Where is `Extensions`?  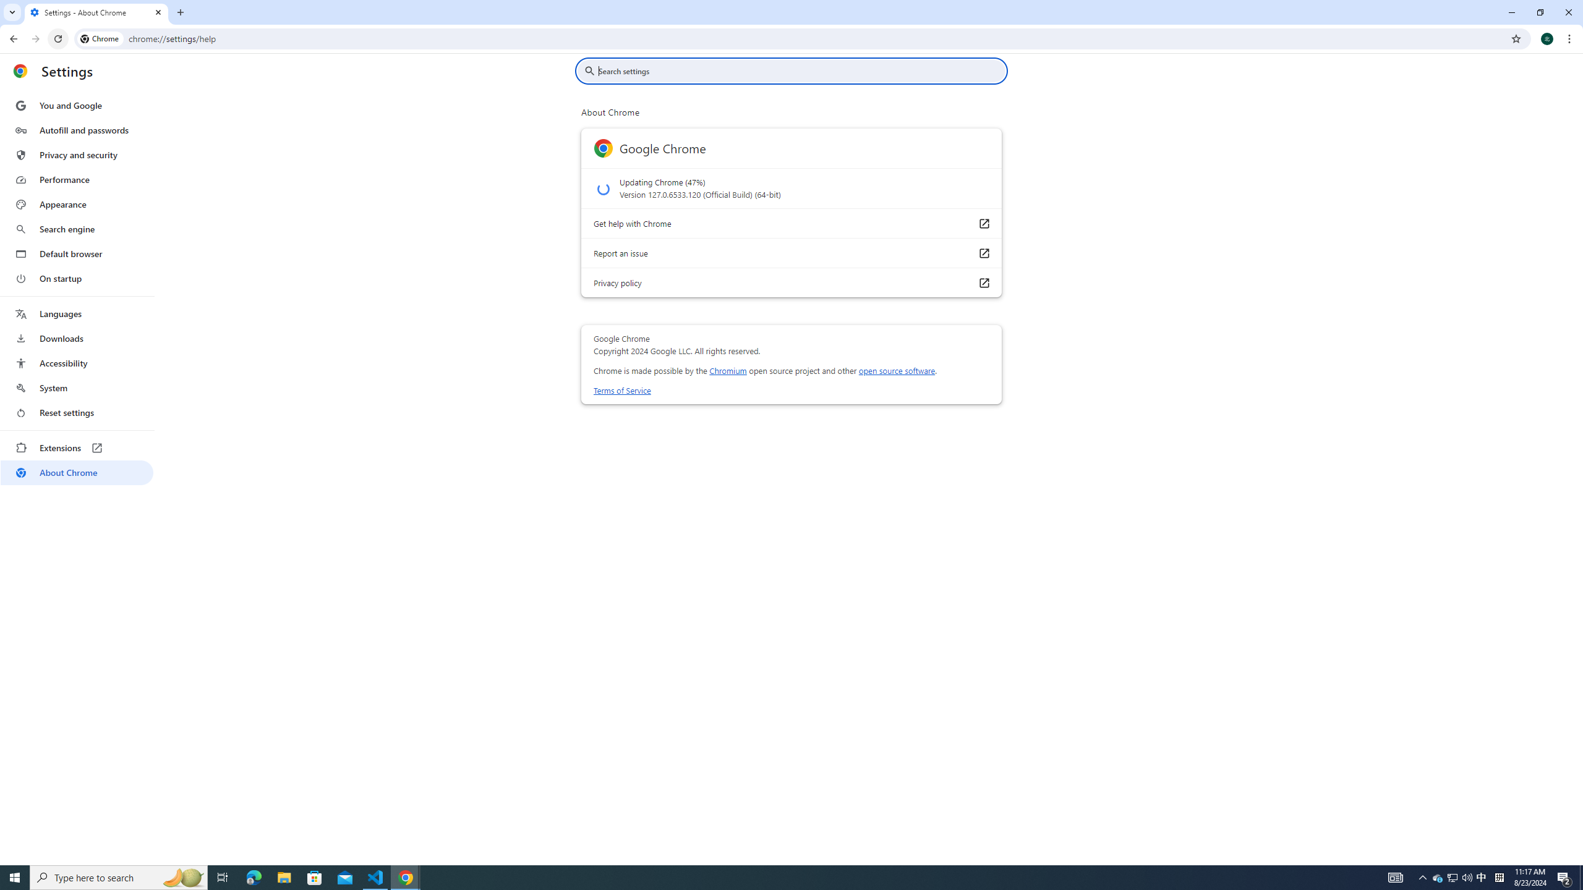
Extensions is located at coordinates (77, 447).